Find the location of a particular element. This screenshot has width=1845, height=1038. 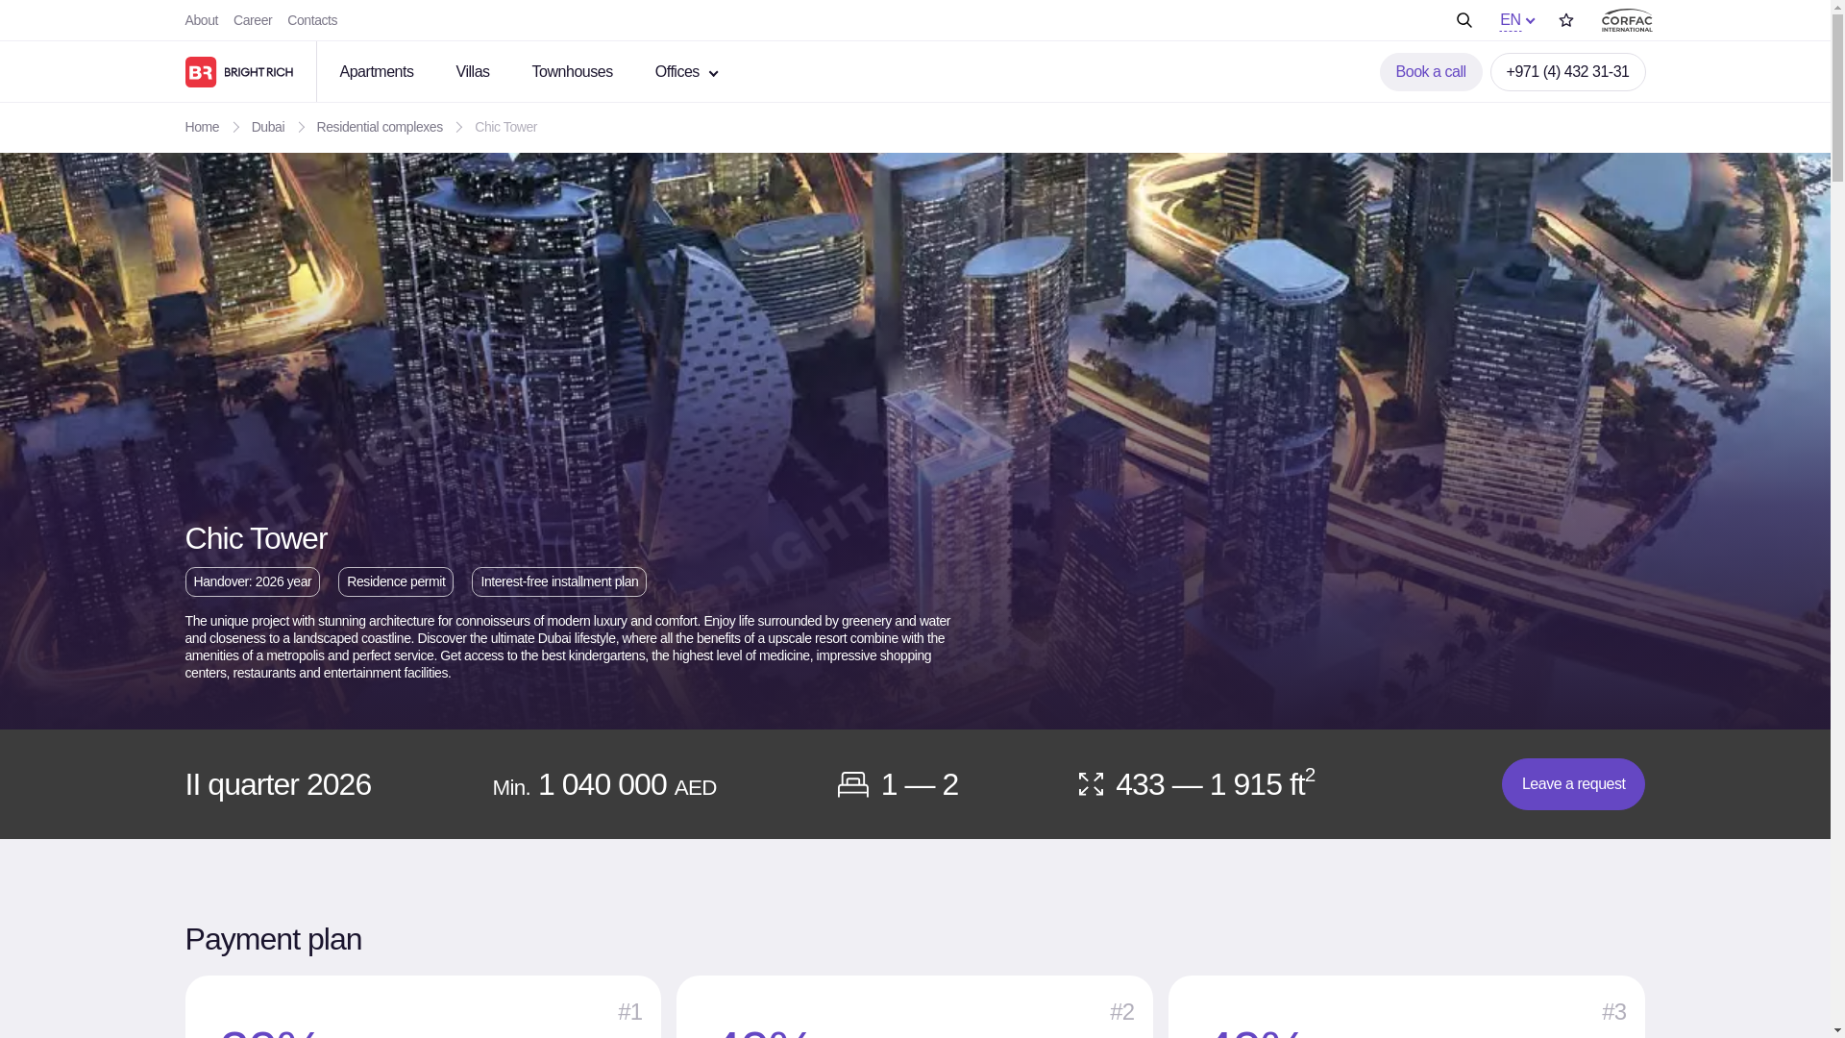

Apartments is located at coordinates (386, 71).